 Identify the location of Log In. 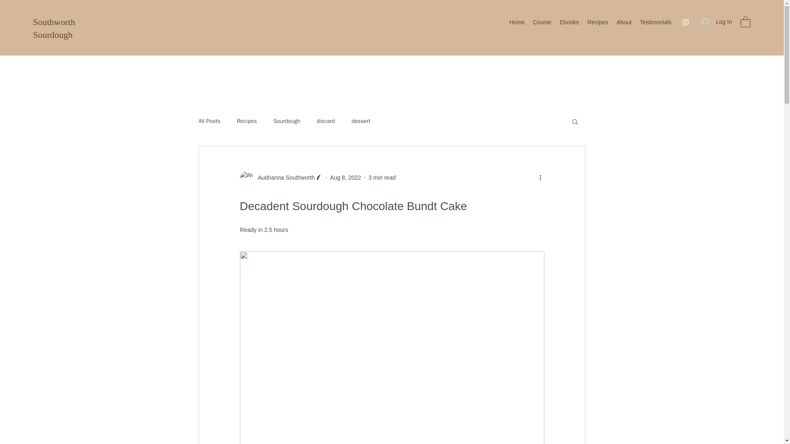
(716, 22).